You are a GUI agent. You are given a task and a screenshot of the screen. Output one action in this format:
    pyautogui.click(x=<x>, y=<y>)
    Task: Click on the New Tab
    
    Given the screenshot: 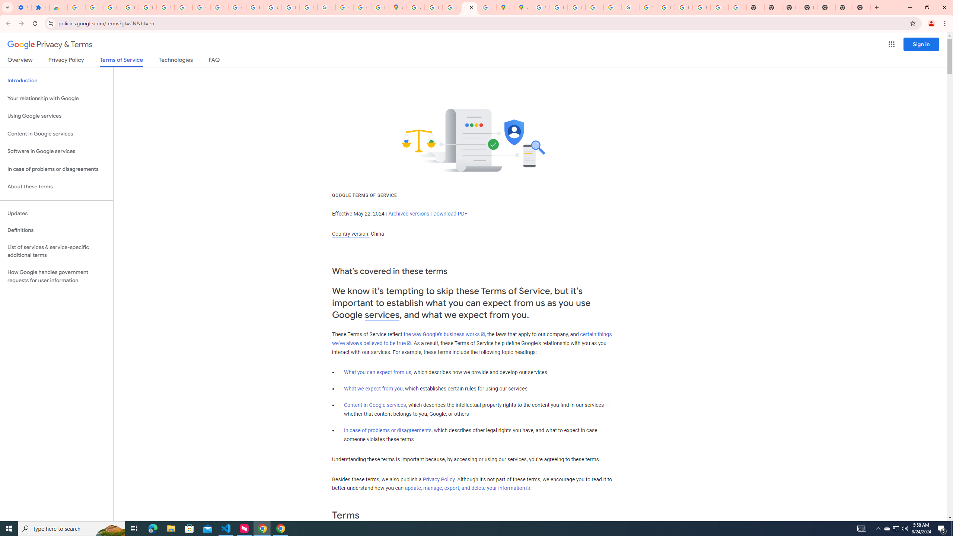 What is the action you would take?
    pyautogui.click(x=809, y=7)
    